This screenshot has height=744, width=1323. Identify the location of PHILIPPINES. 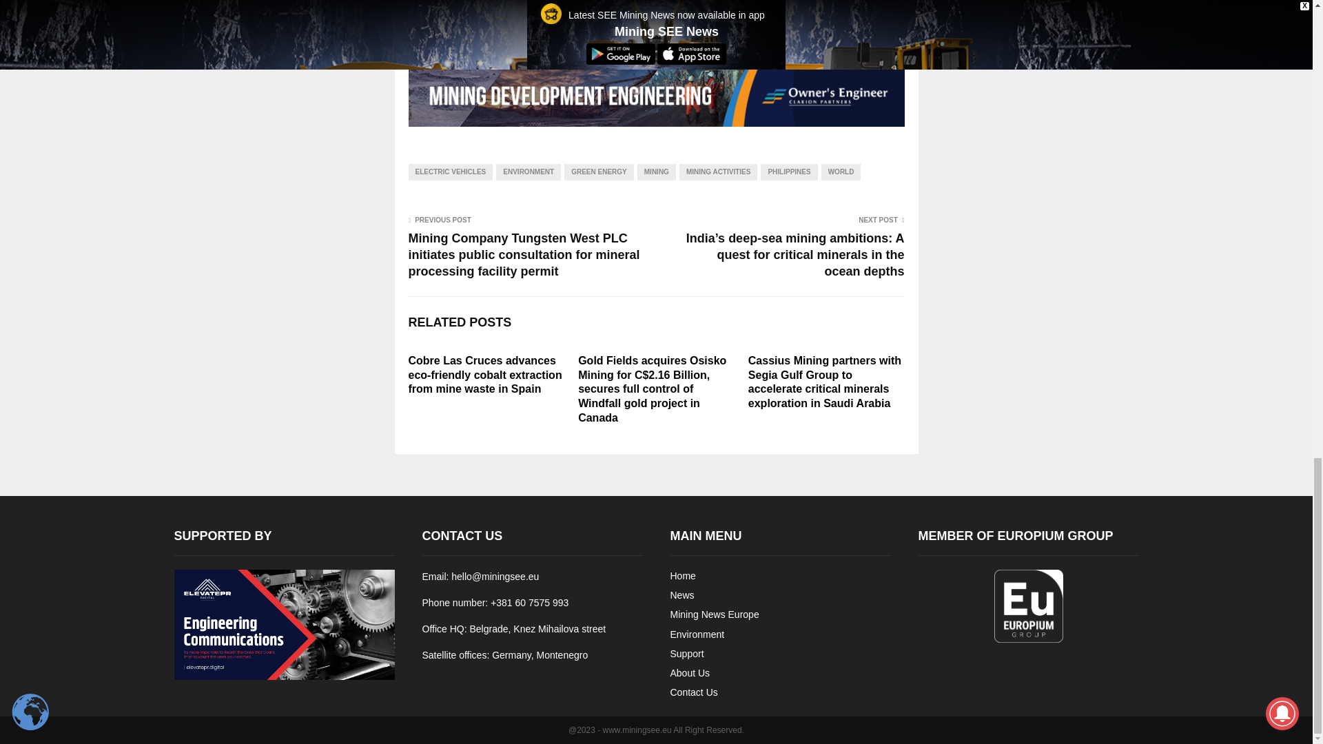
(789, 172).